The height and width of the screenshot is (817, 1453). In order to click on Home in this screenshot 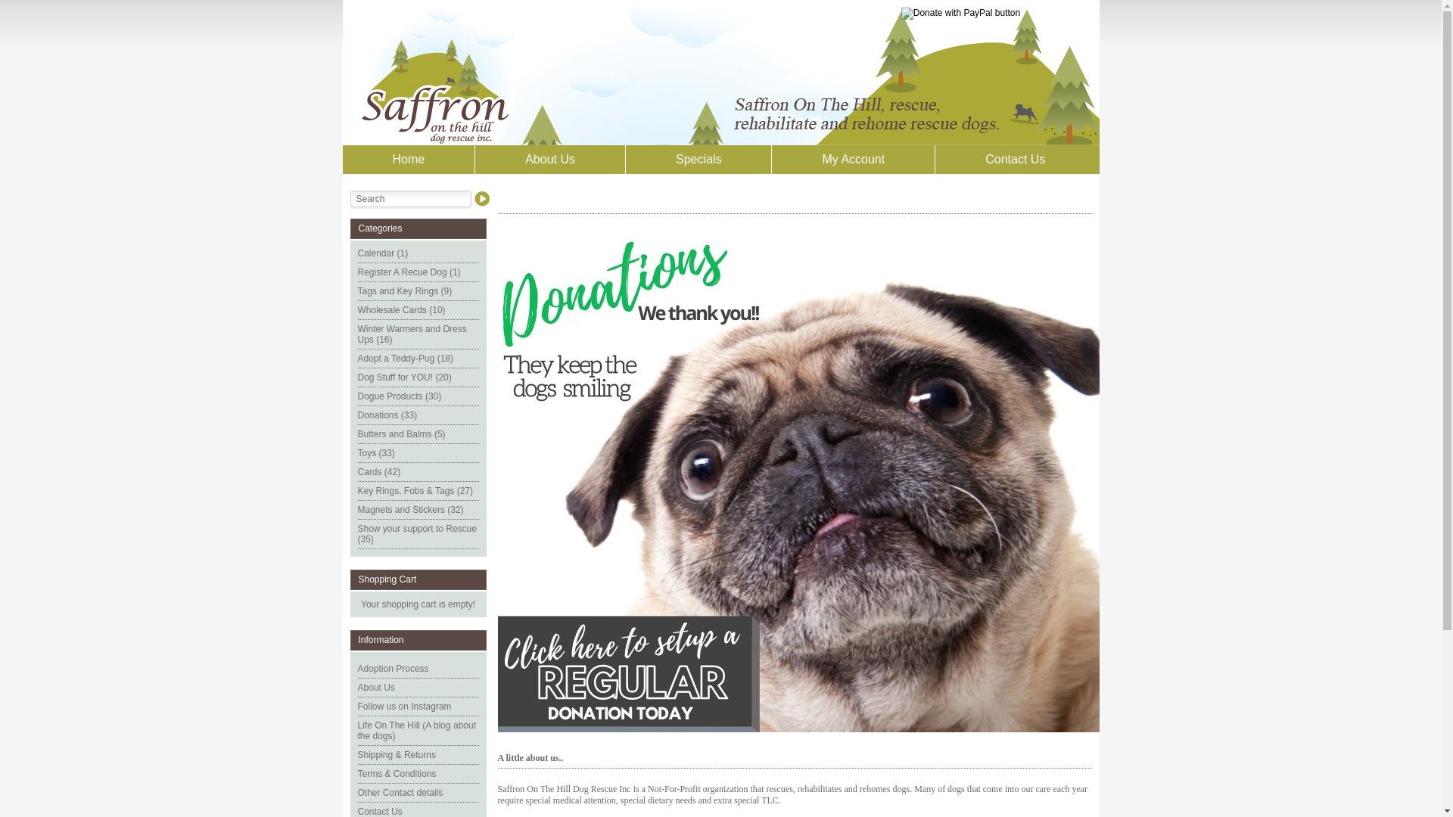, I will do `click(409, 160)`.